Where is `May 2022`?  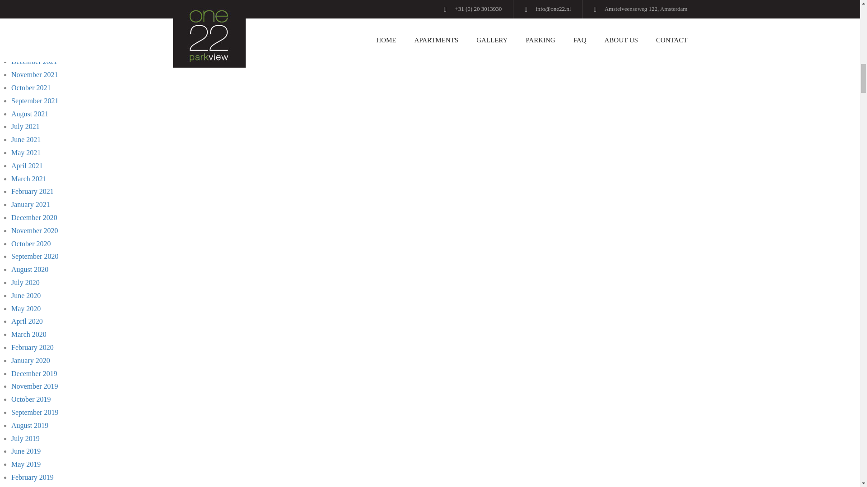
May 2022 is located at coordinates (26, 0).